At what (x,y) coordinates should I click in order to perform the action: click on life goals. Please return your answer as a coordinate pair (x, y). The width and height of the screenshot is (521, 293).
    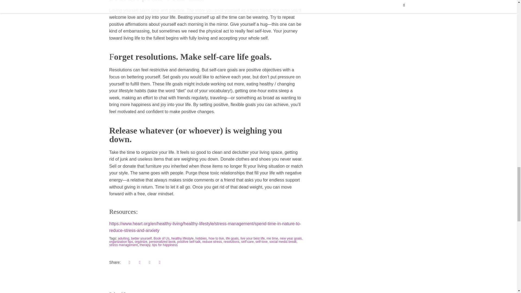
    Looking at the image, I should click on (232, 238).